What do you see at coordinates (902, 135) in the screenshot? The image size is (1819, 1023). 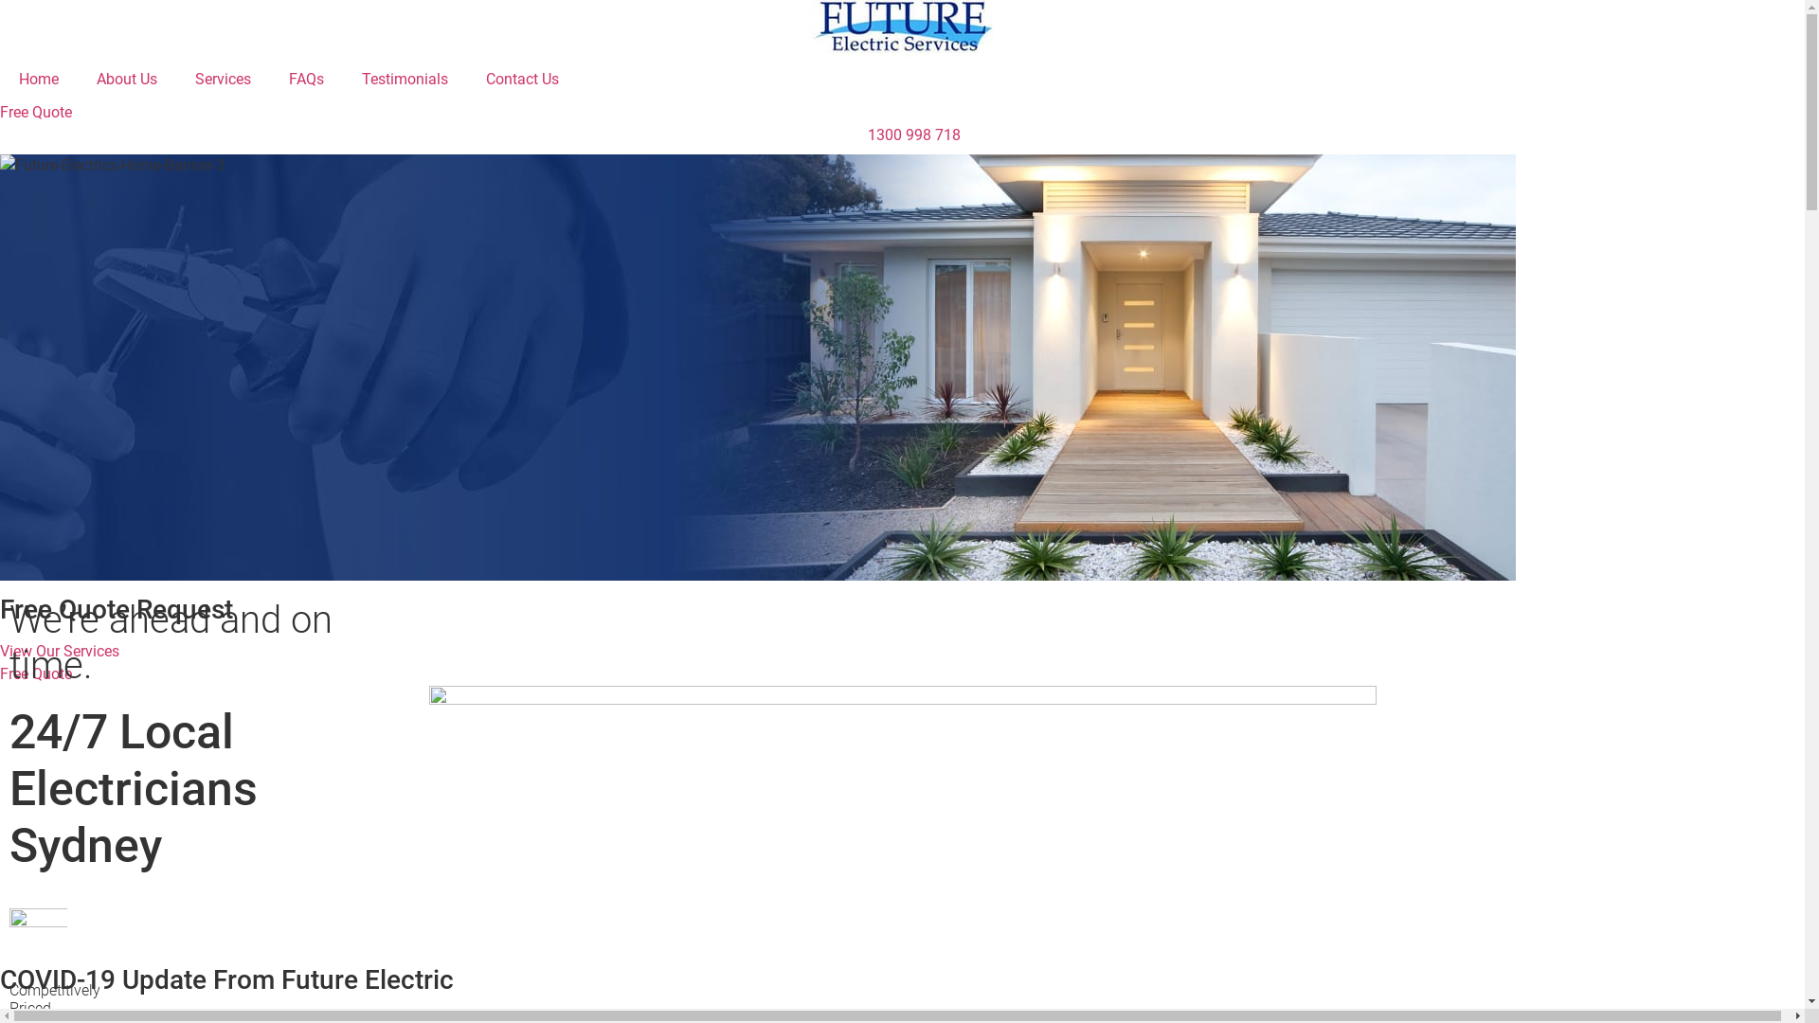 I see `1300 998 718` at bounding box center [902, 135].